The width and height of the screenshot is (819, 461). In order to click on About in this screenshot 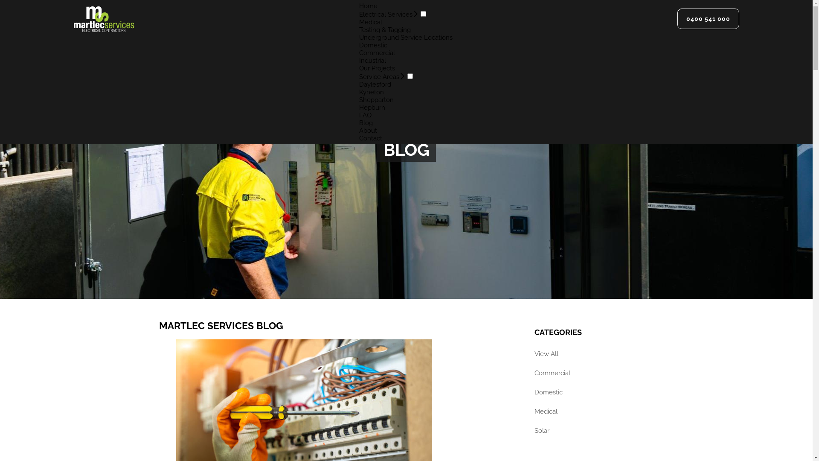, I will do `click(368, 131)`.